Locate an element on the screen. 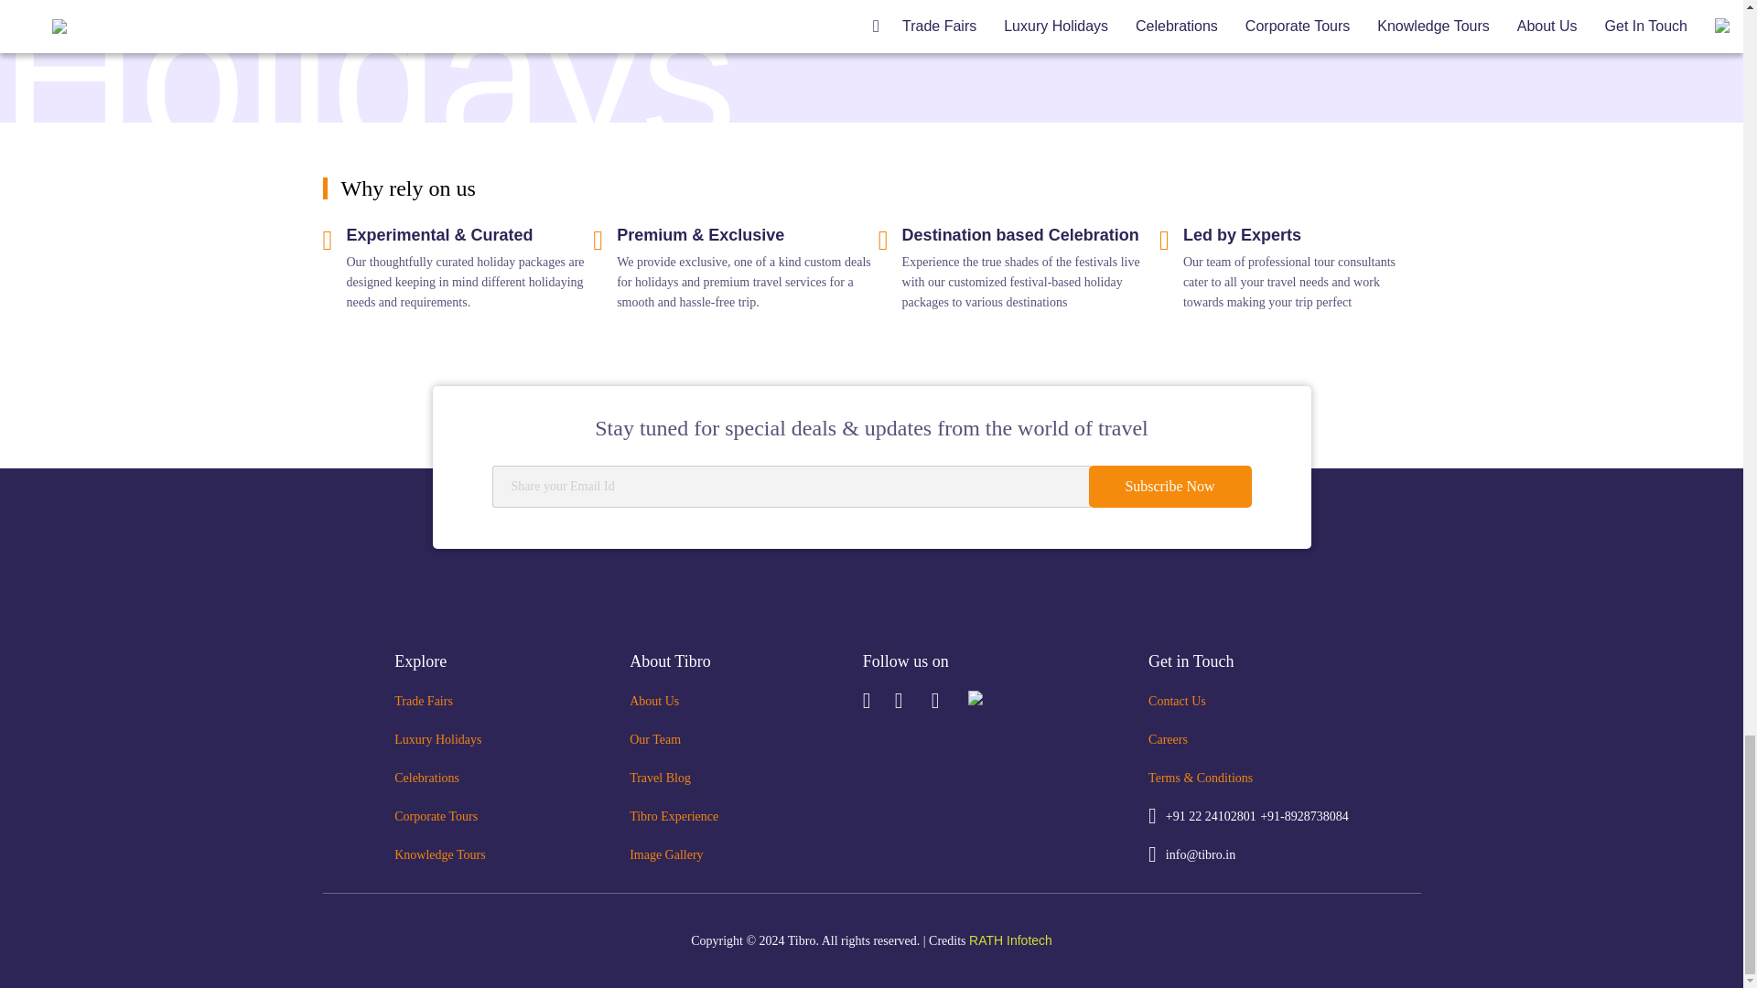 This screenshot has width=1757, height=988. Corporate Tours is located at coordinates (436, 816).